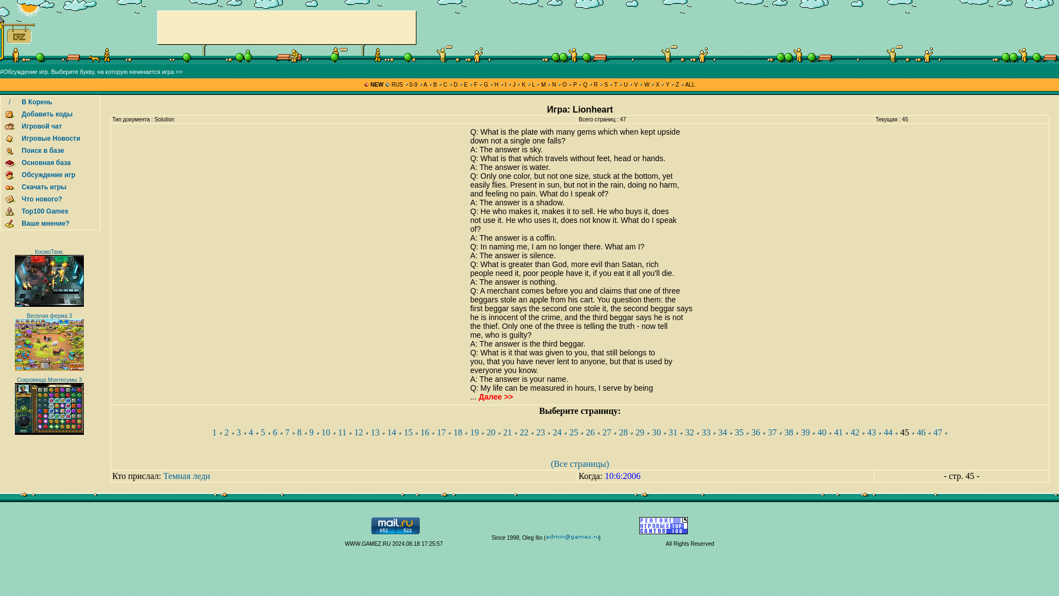  I want to click on O, so click(564, 84).